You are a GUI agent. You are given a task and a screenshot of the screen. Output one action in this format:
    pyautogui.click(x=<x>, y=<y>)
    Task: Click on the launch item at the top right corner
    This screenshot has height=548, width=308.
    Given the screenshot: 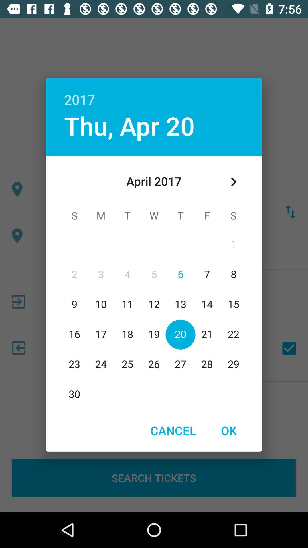 What is the action you would take?
    pyautogui.click(x=233, y=182)
    